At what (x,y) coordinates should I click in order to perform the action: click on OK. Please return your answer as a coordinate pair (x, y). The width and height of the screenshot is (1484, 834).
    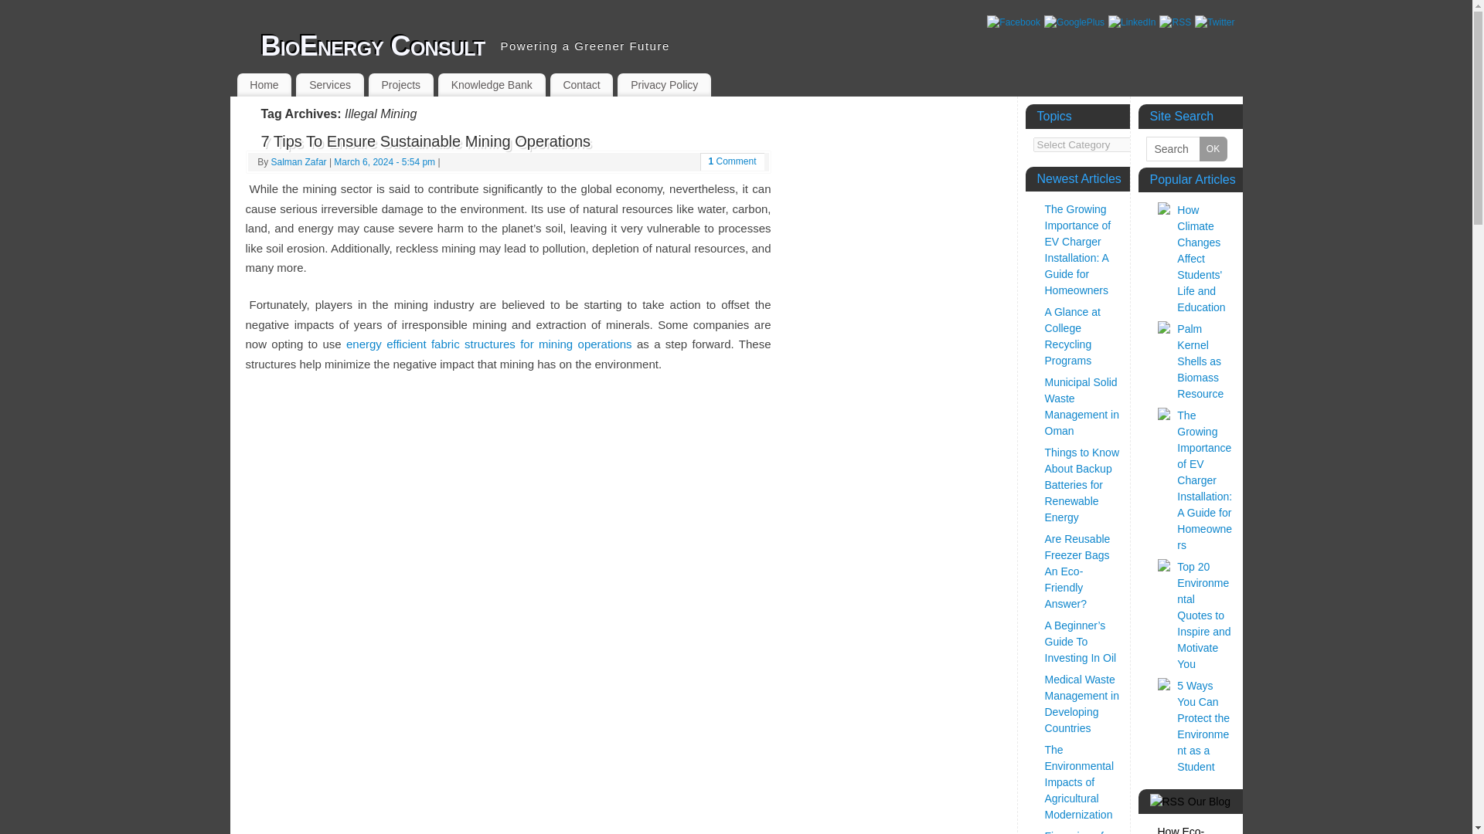
    Looking at the image, I should click on (1213, 149).